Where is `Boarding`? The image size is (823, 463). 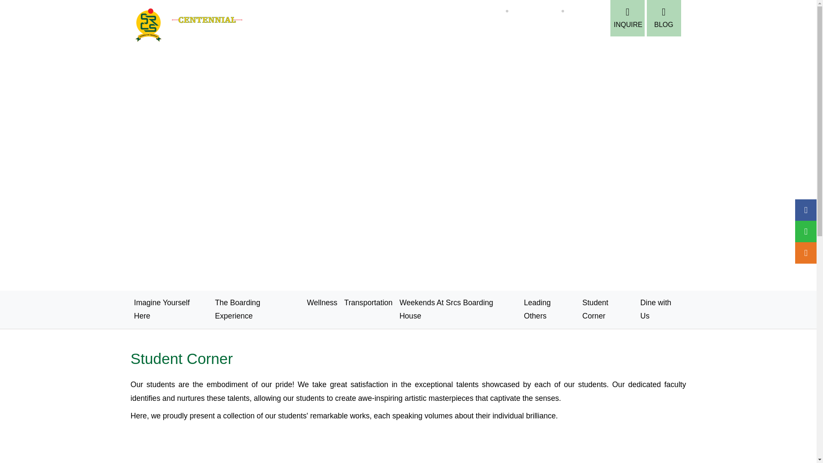
Boarding is located at coordinates (489, 10).